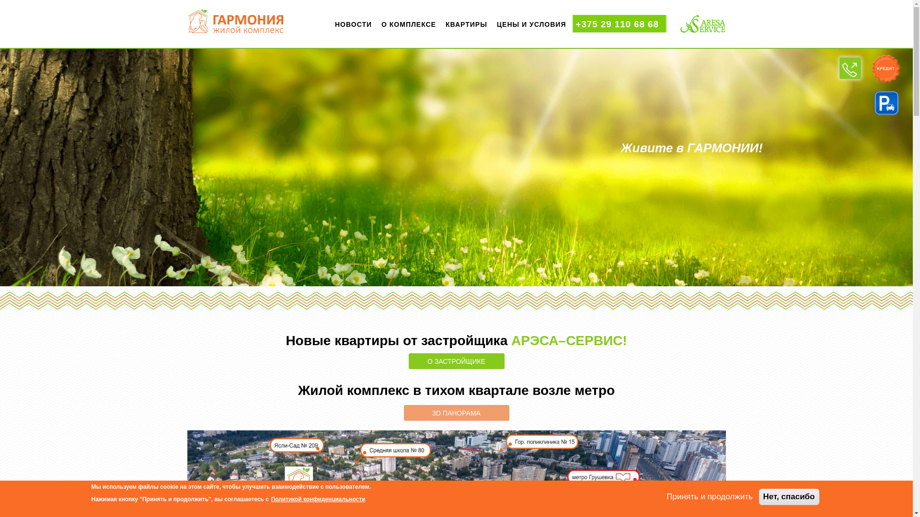 This screenshot has width=920, height=517. I want to click on Request a call, so click(850, 68).